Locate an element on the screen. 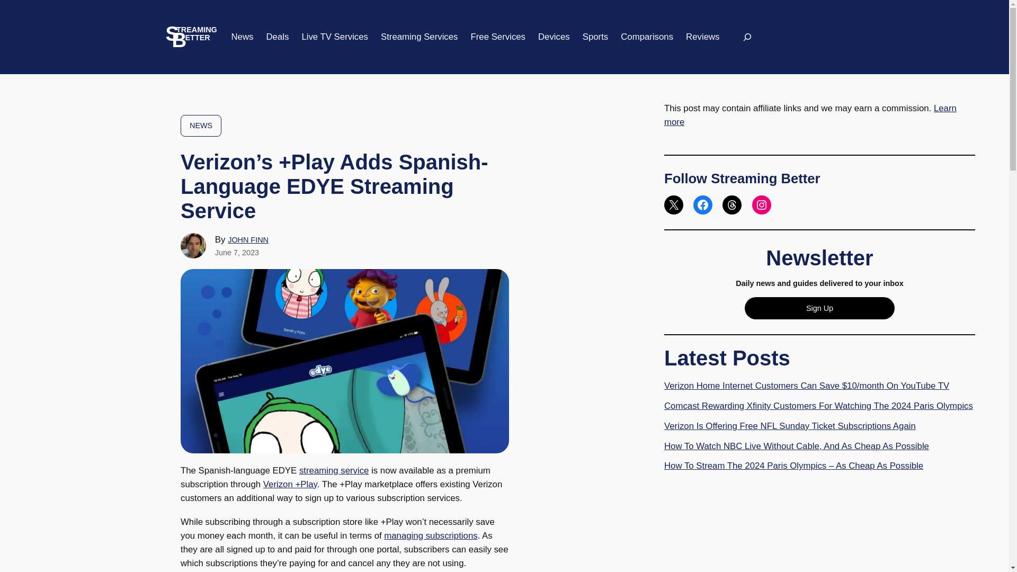  Reviews is located at coordinates (702, 37).